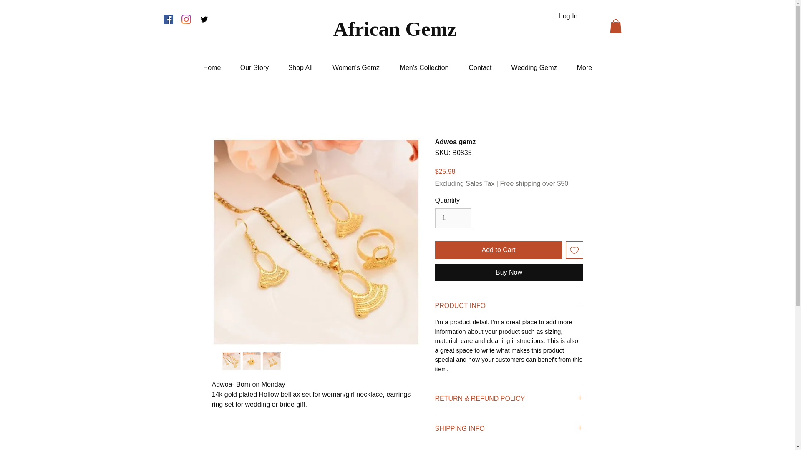  I want to click on Home, so click(212, 67).